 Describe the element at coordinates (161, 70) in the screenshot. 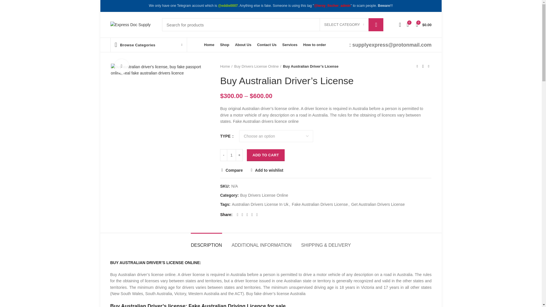

I see `buy australian driver's license` at that location.